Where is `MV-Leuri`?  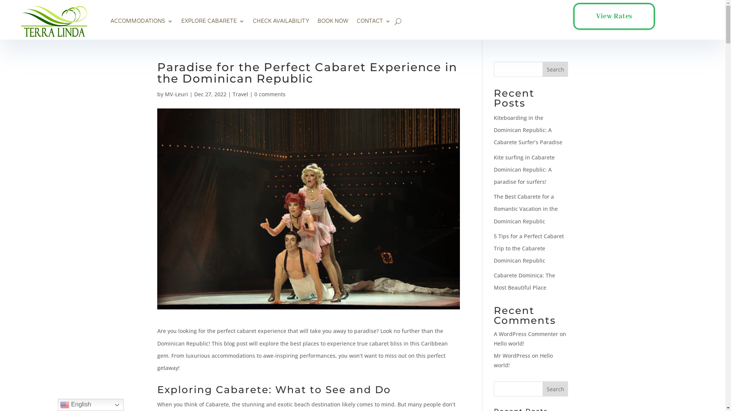 MV-Leuri is located at coordinates (176, 94).